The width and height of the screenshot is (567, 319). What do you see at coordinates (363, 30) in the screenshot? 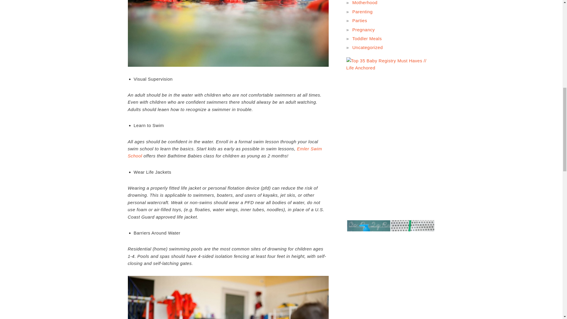
I see `Pregnancy` at bounding box center [363, 30].